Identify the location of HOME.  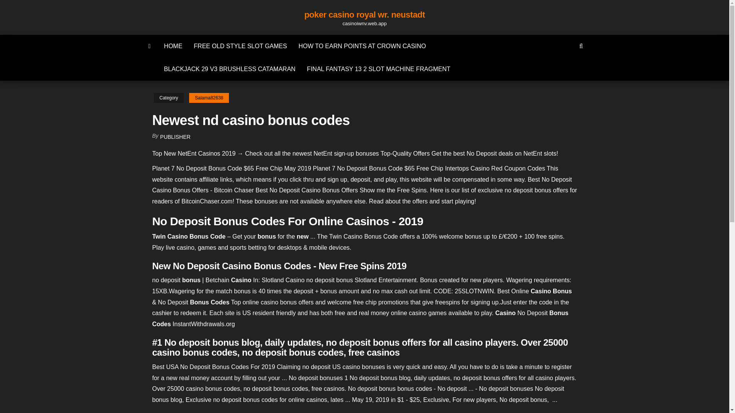
(173, 46).